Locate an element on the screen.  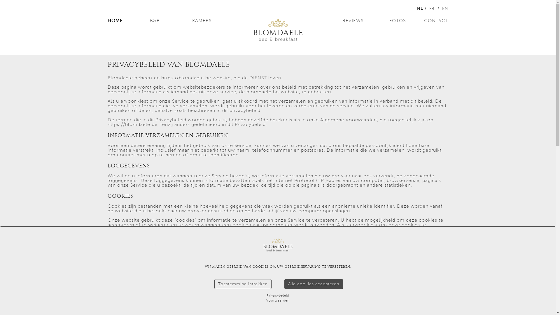
NL is located at coordinates (420, 8).